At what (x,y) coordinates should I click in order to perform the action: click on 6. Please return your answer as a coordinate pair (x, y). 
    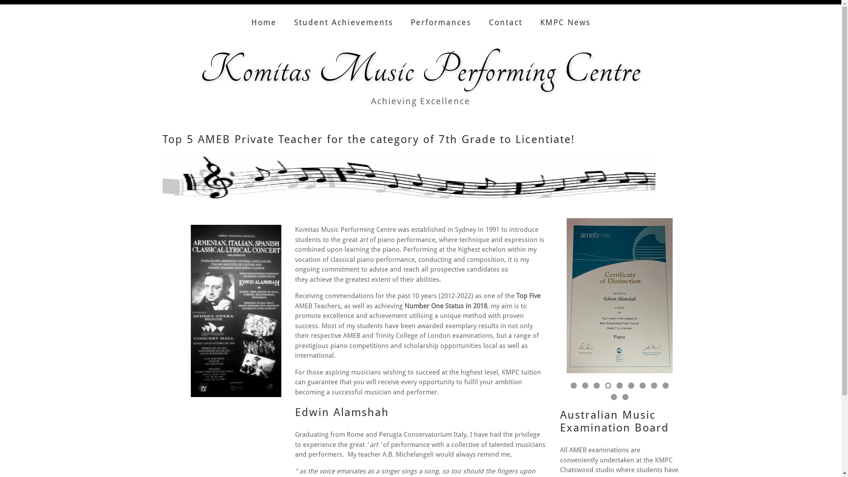
    Looking at the image, I should click on (631, 386).